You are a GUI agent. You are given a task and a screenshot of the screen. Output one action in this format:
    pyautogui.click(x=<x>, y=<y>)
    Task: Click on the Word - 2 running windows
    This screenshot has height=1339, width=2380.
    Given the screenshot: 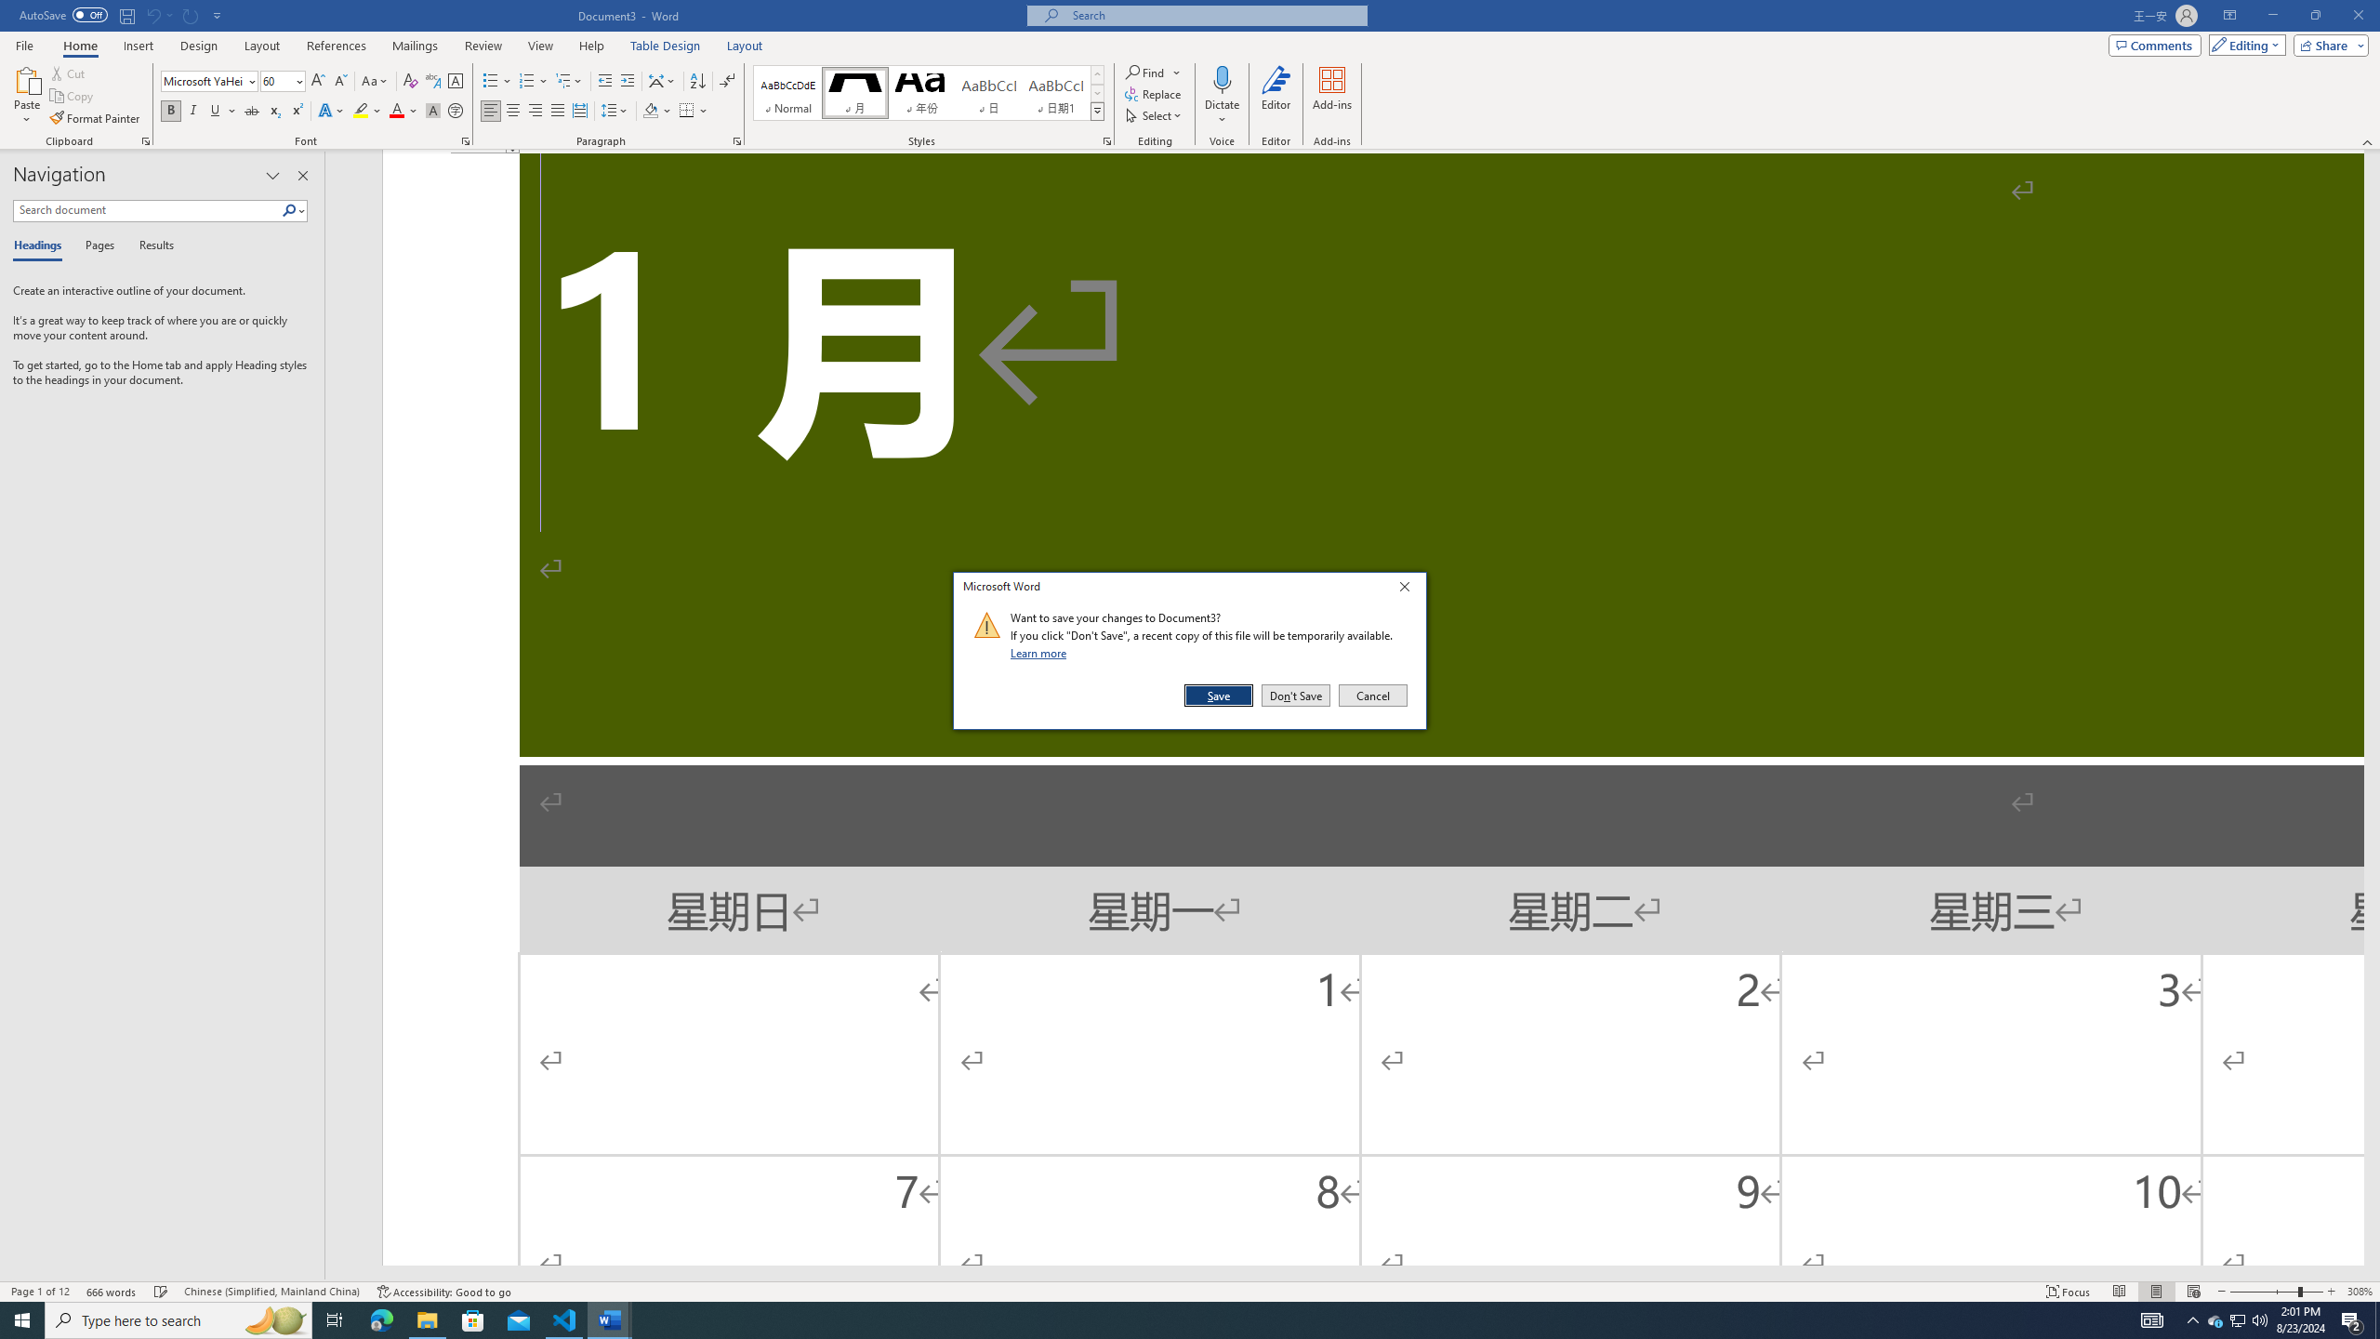 What is the action you would take?
    pyautogui.click(x=610, y=1320)
    